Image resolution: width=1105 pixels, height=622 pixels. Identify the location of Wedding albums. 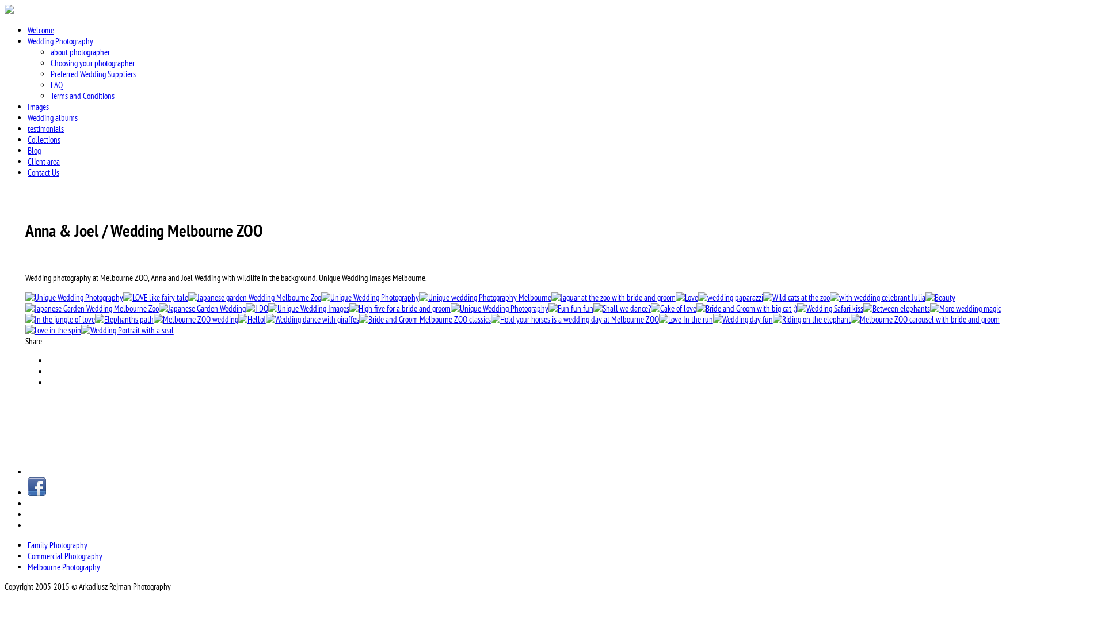
(53, 117).